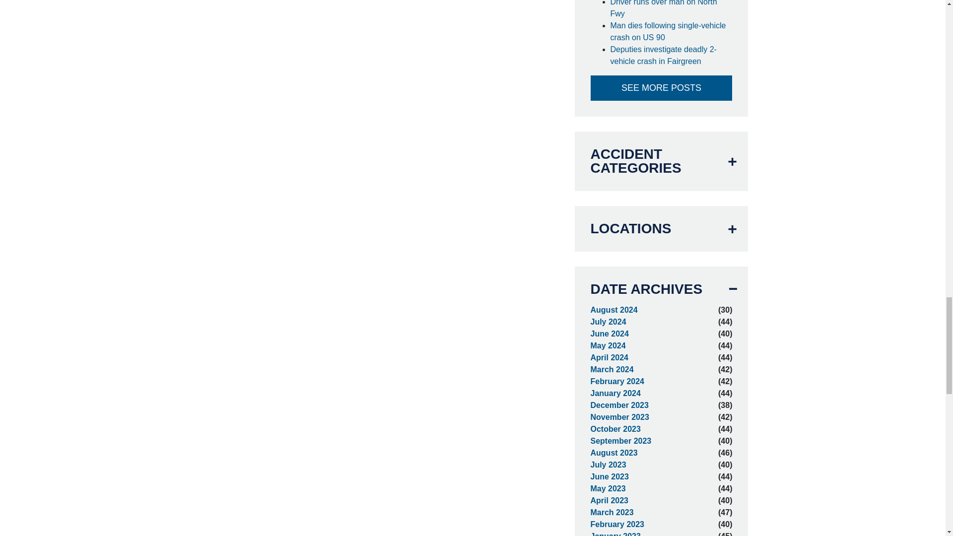 This screenshot has height=536, width=953. Describe the element at coordinates (662, 88) in the screenshot. I see `SEE MORE POSTS` at that location.